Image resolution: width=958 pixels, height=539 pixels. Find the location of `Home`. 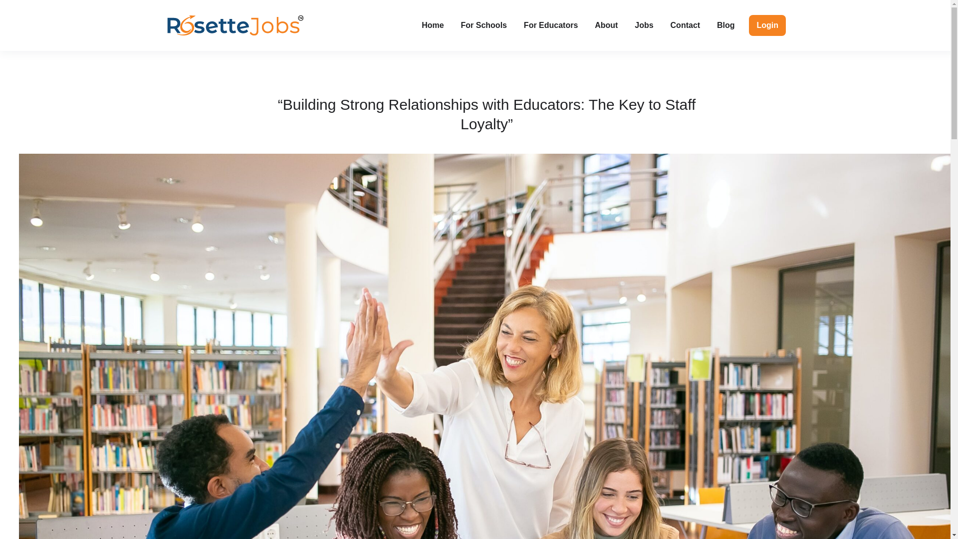

Home is located at coordinates (432, 25).